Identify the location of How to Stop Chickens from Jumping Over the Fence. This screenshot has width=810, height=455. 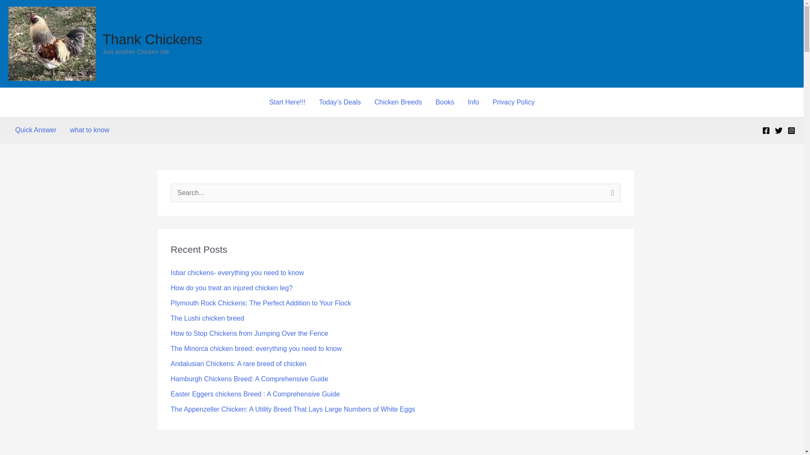
(249, 334).